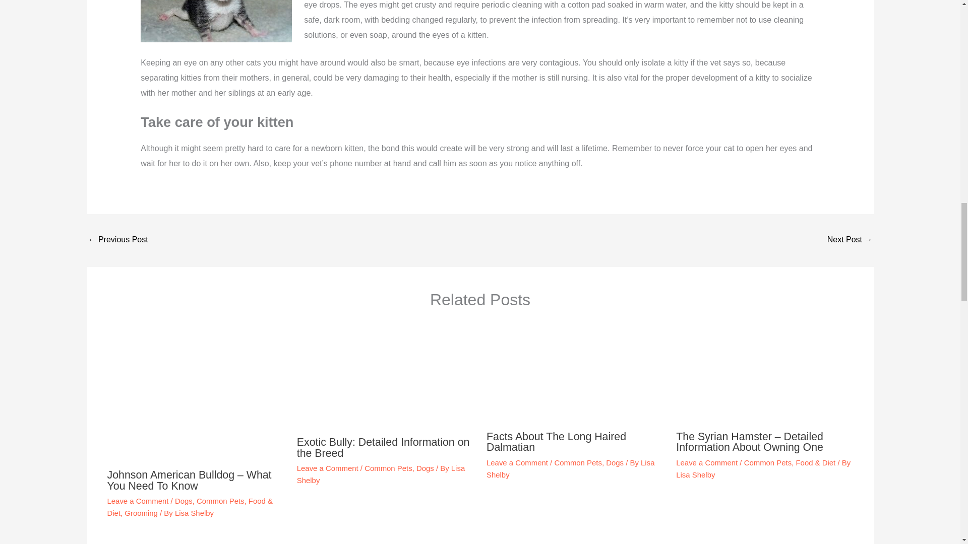  Describe the element at coordinates (570, 468) in the screenshot. I see `View all posts by Lisa Shelby` at that location.